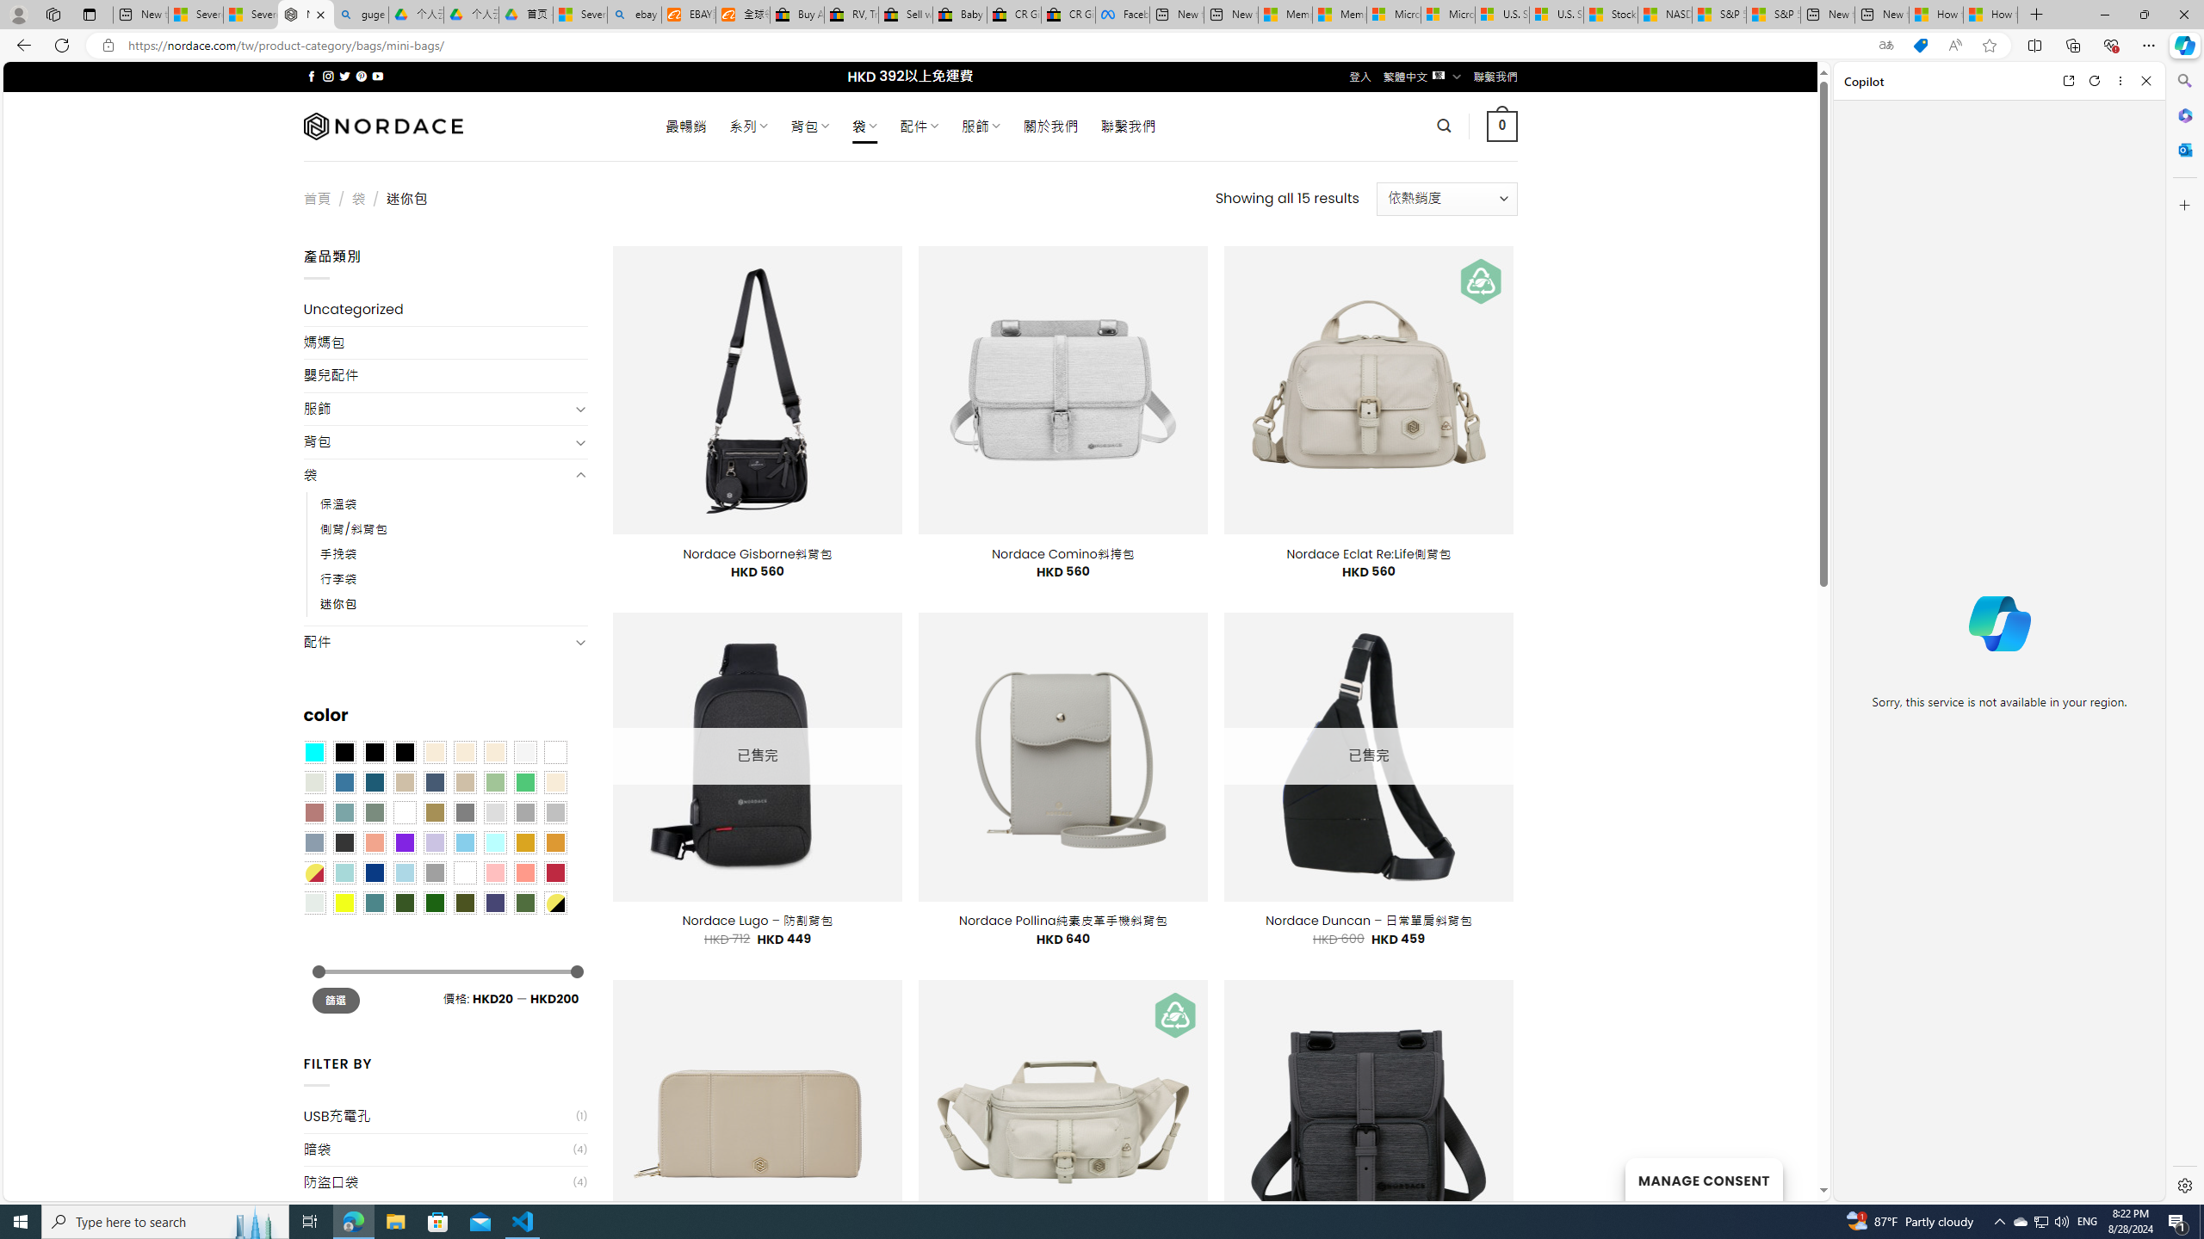 Image resolution: width=2204 pixels, height=1239 pixels. Describe the element at coordinates (2185, 633) in the screenshot. I see `Side bar` at that location.